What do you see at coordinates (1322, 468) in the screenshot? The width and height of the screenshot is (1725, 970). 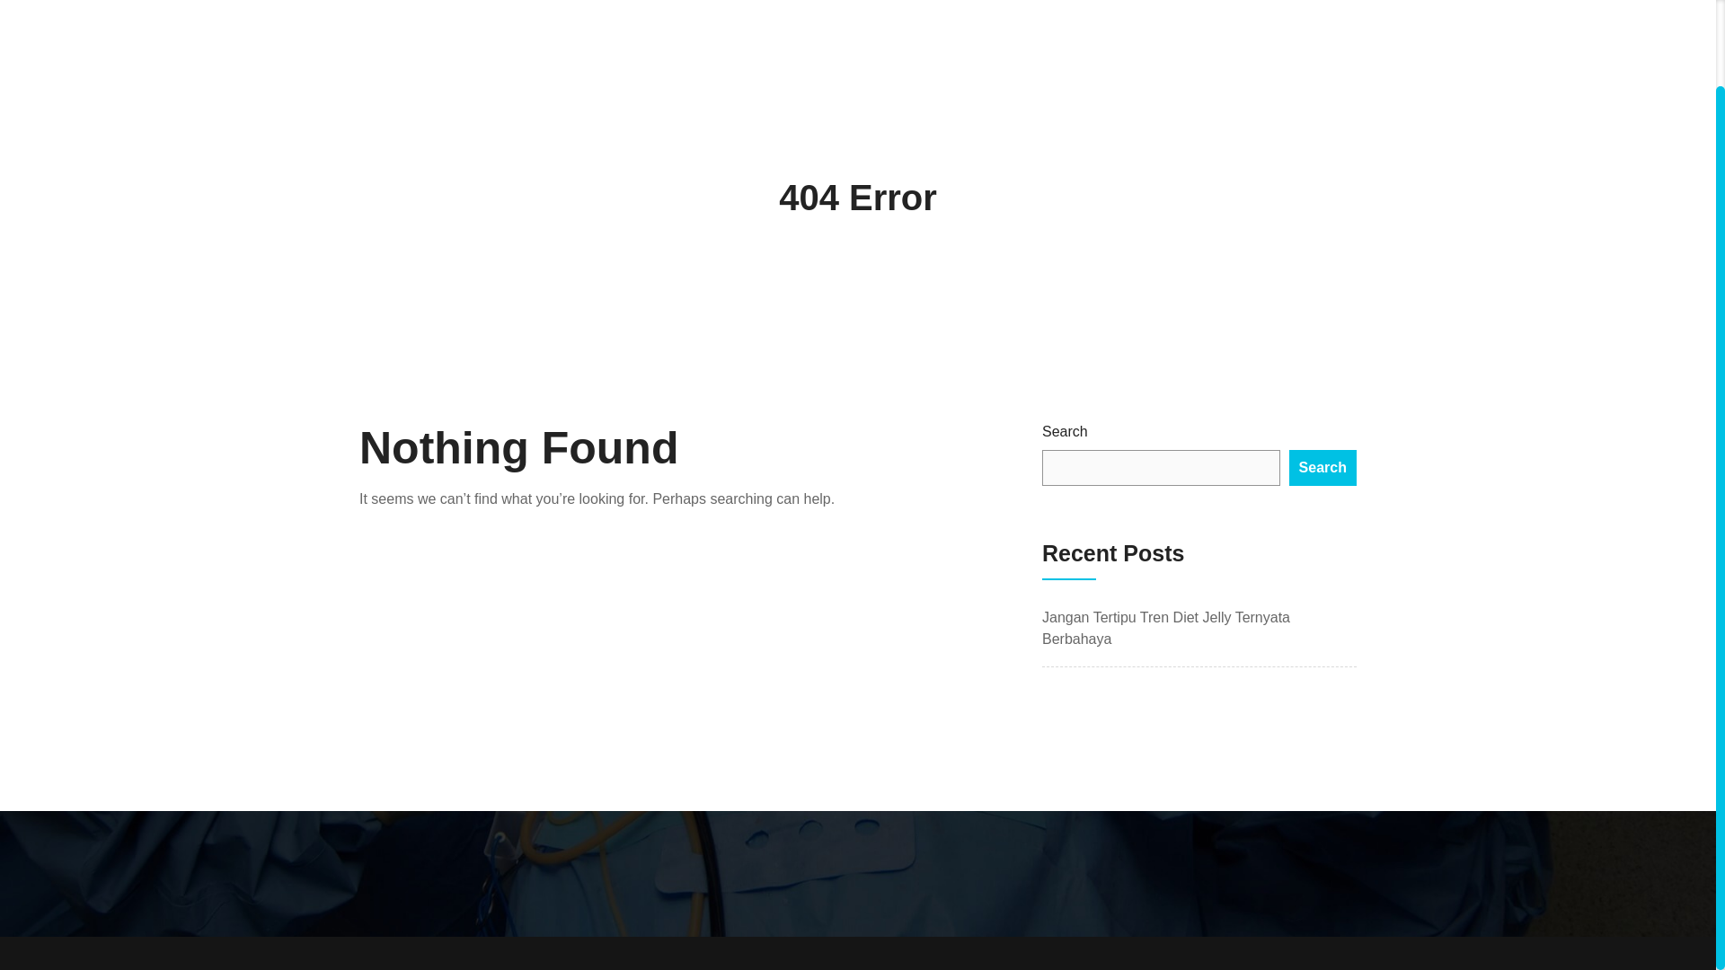 I see `Search` at bounding box center [1322, 468].